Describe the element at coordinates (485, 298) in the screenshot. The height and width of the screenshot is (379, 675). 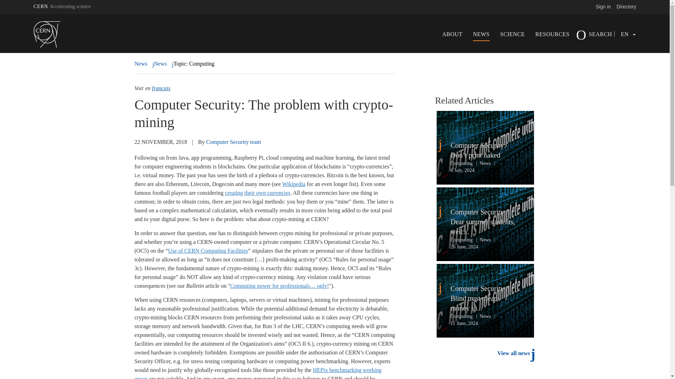
I see `Computer Security: Blind trust means money lost` at that location.